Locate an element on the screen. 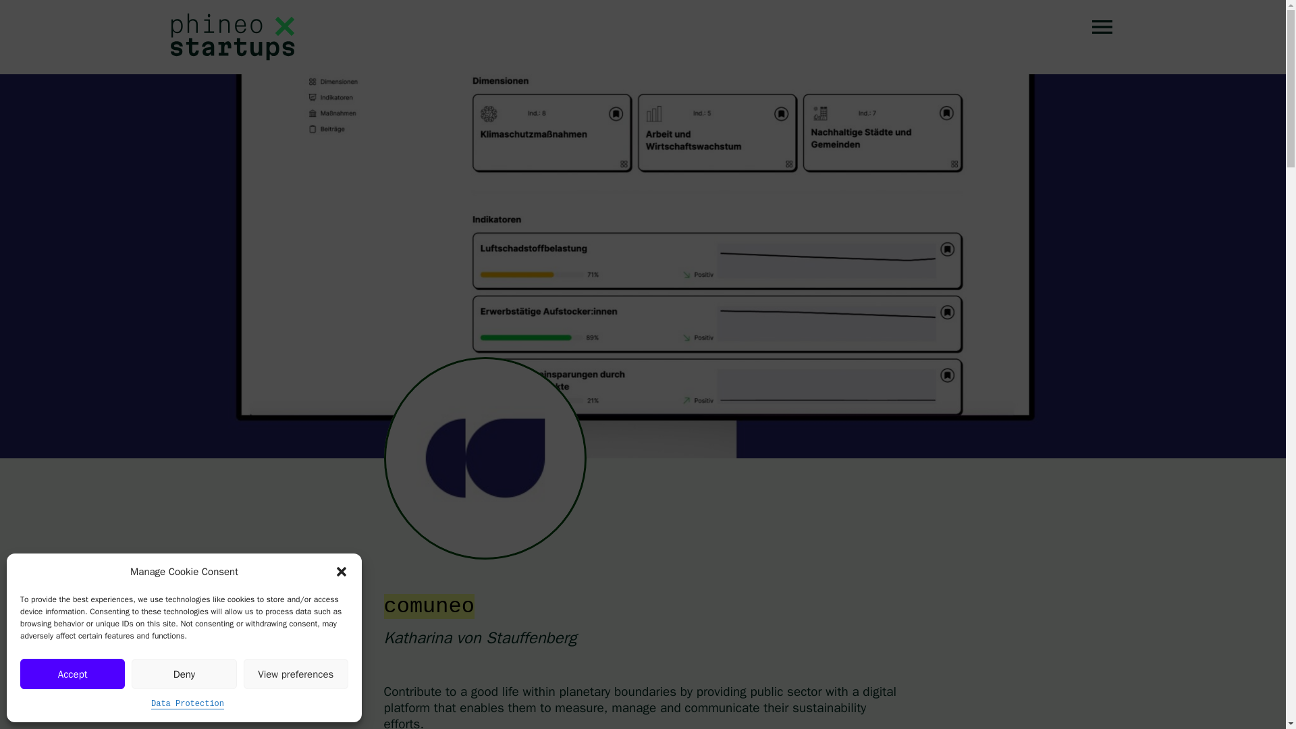 The image size is (1296, 729). View preferences is located at coordinates (296, 674).